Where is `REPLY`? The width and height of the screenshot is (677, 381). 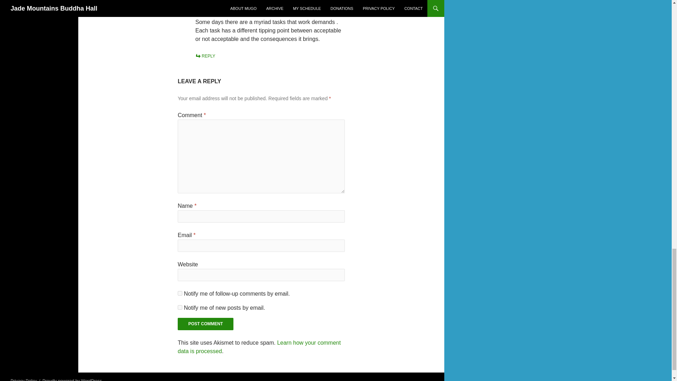
REPLY is located at coordinates (205, 56).